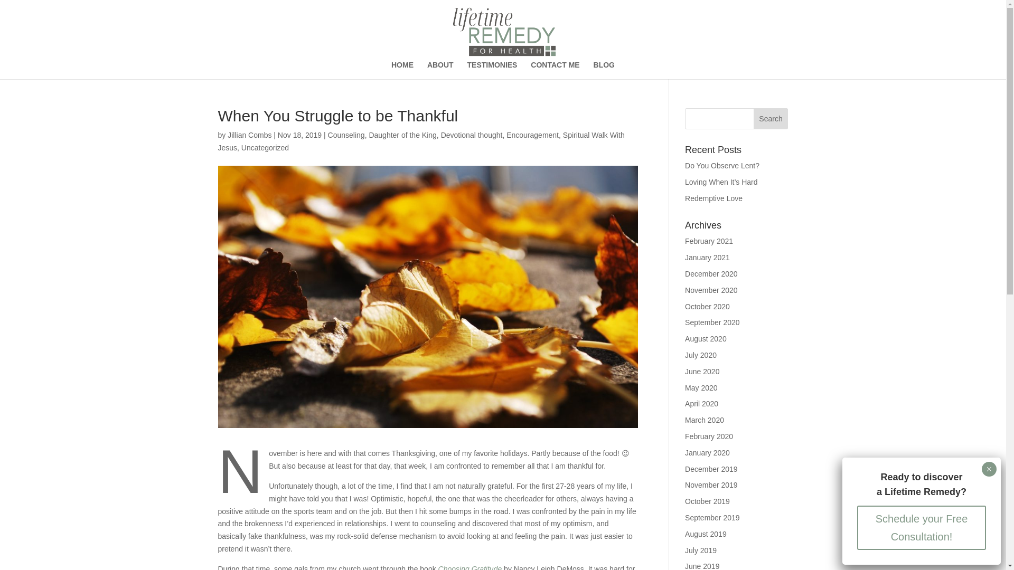  I want to click on TESTIMONIES, so click(492, 70).